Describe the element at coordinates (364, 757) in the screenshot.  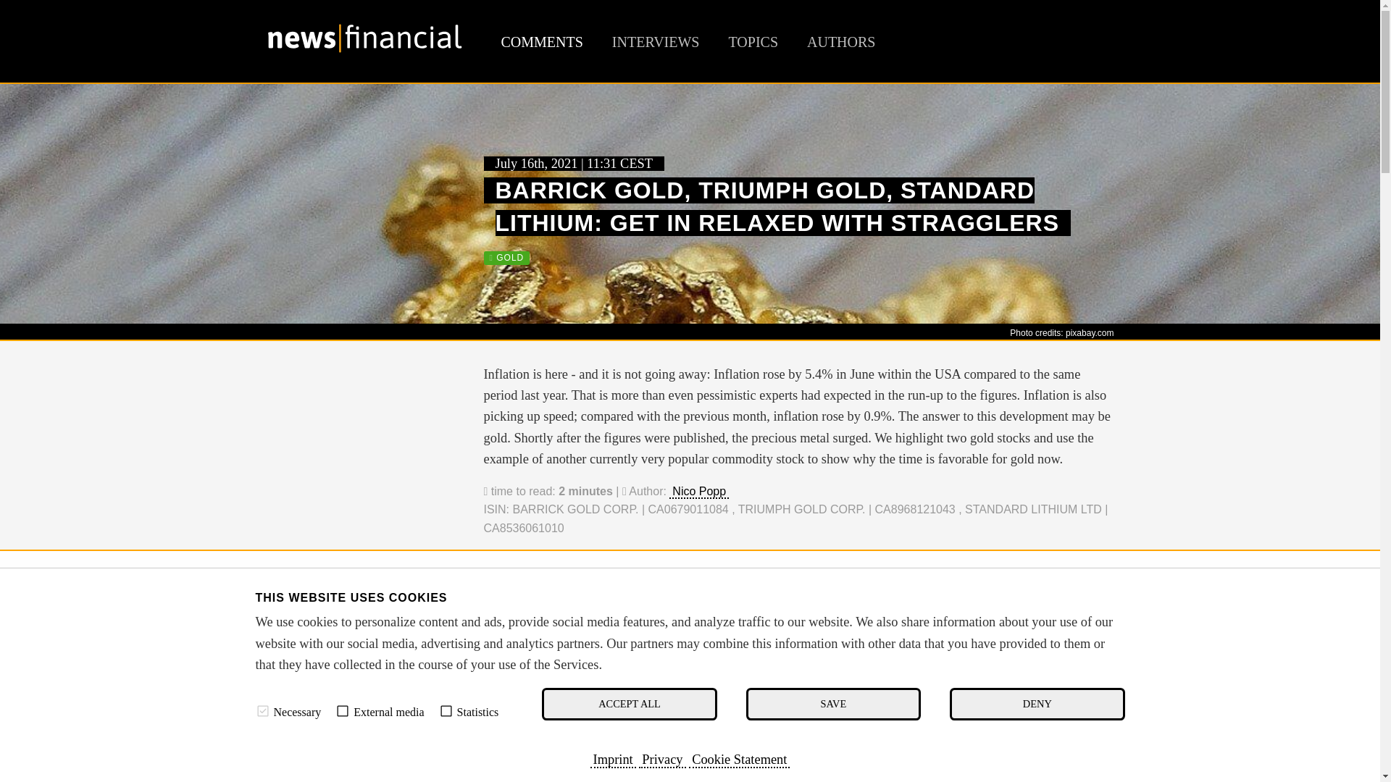
I see `David Mason, Managing Director, CEO, NewPeak Metals Ltd.` at that location.